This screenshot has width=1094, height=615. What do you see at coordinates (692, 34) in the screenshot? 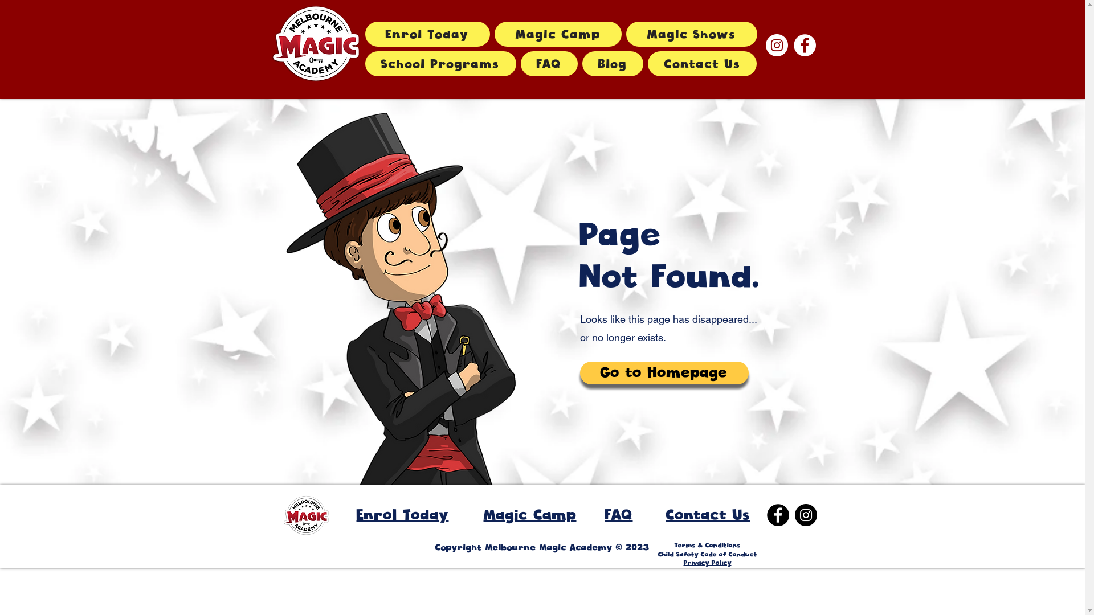
I see `Magic Shows` at bounding box center [692, 34].